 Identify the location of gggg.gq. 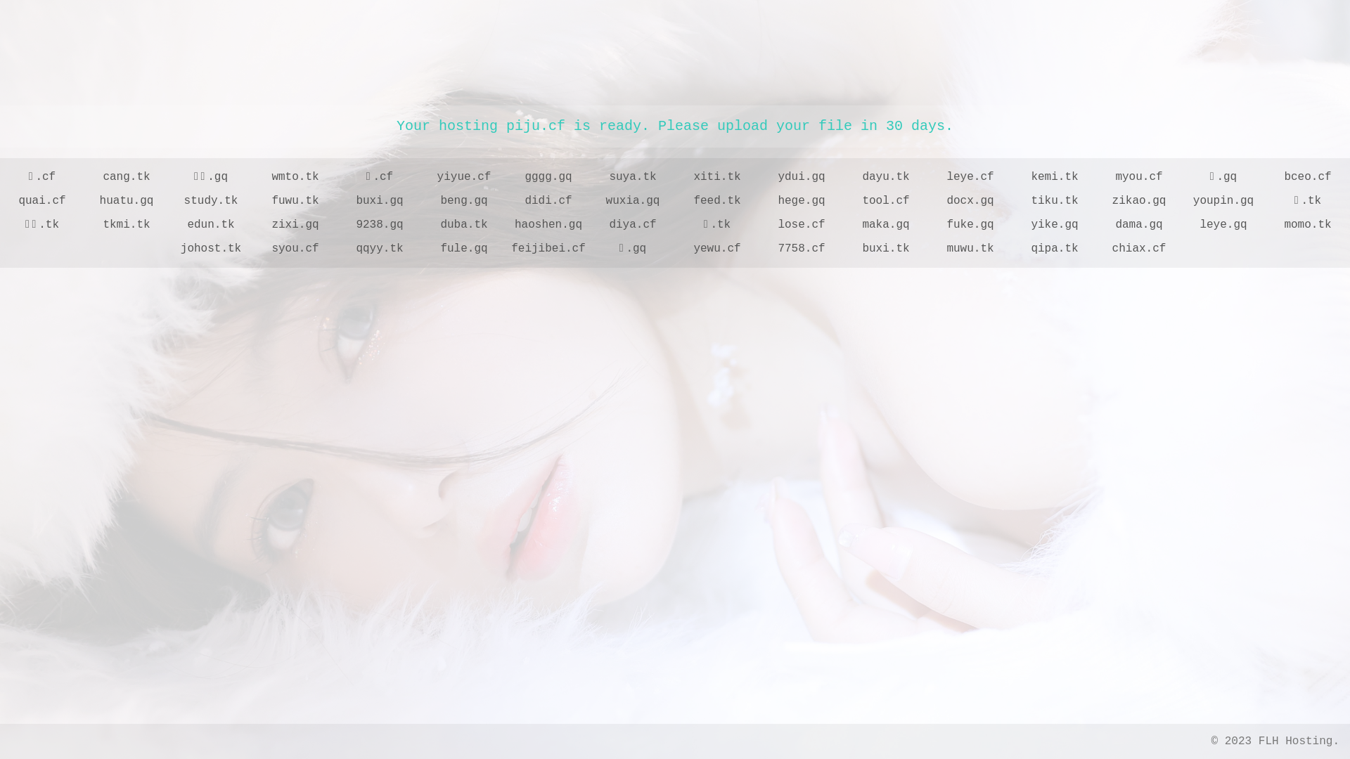
(548, 177).